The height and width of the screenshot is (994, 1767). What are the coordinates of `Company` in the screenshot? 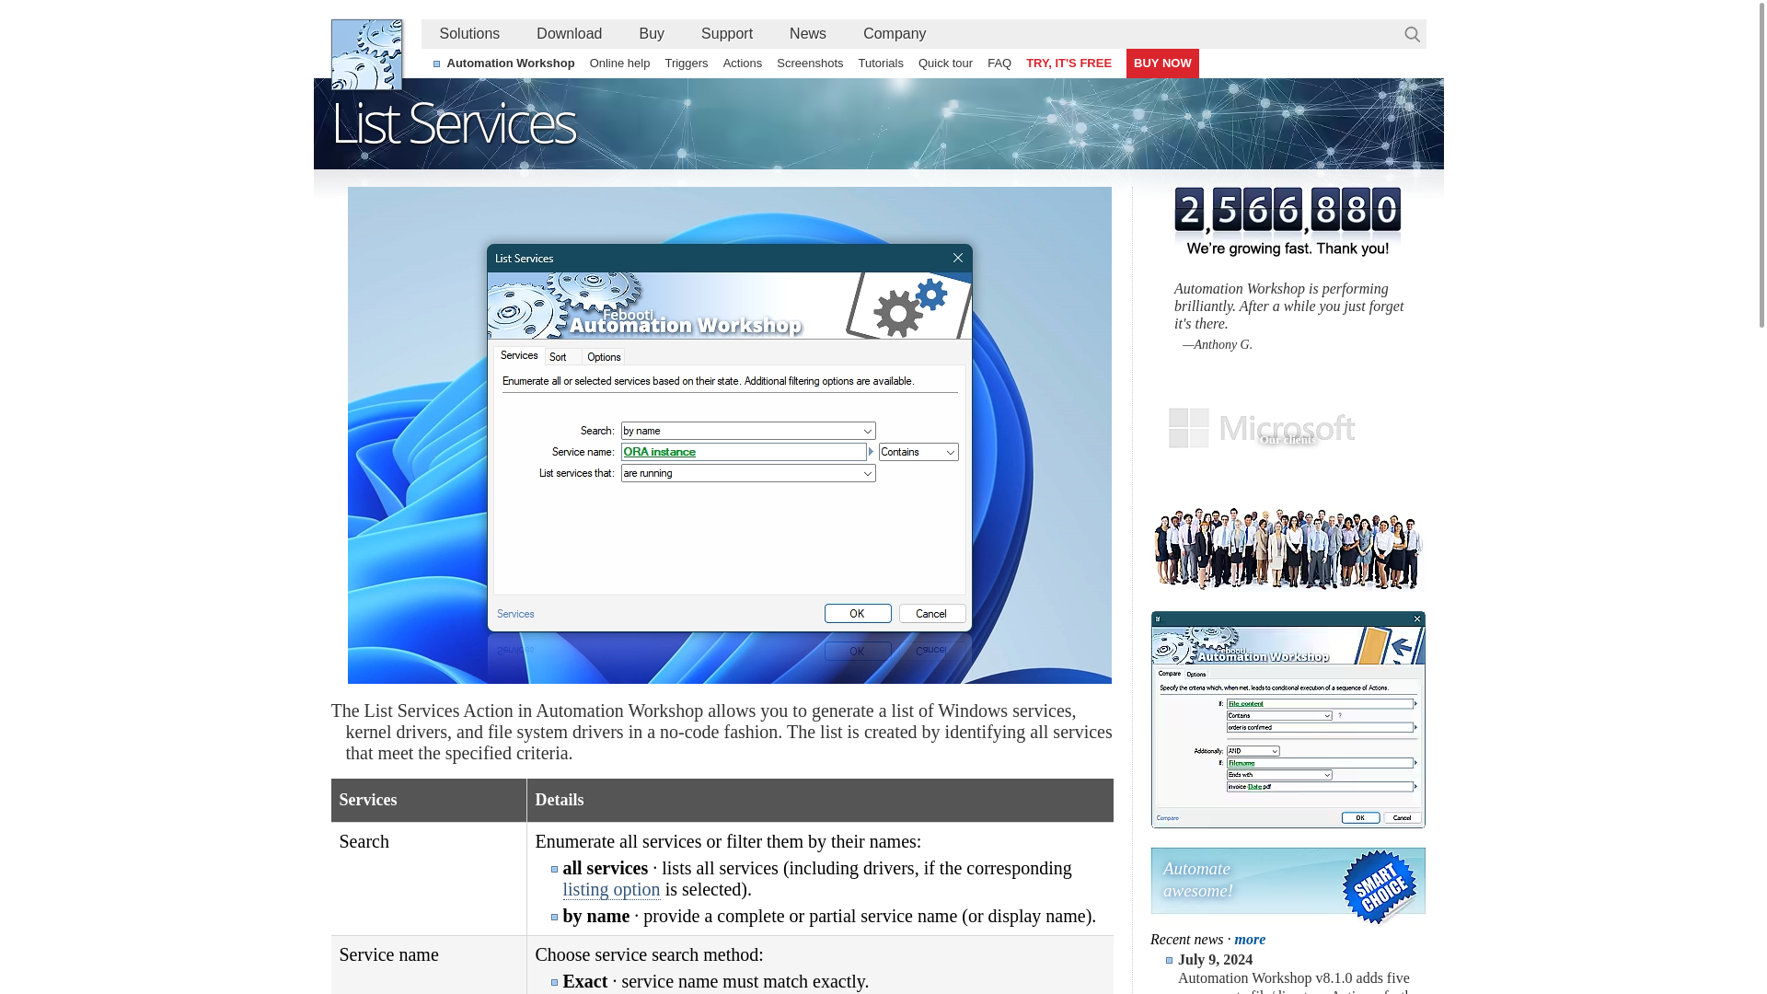 It's located at (894, 33).